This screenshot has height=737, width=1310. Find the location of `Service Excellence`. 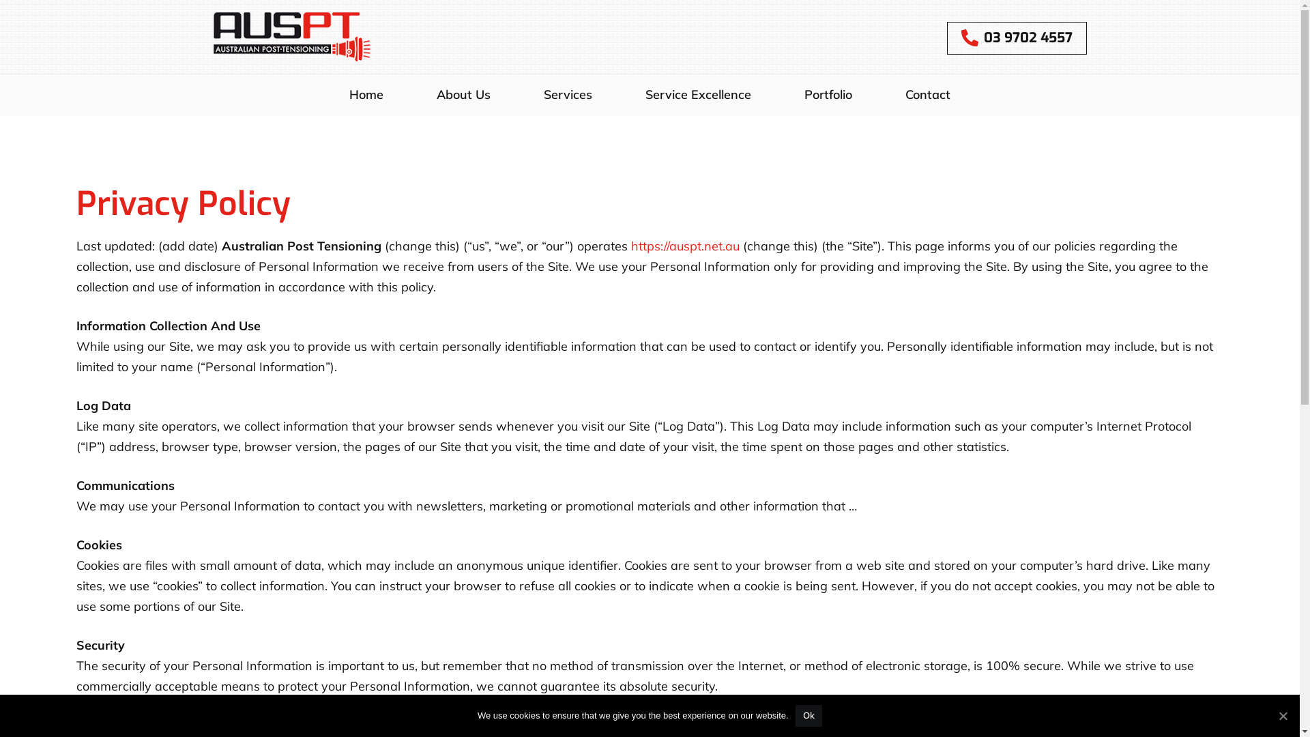

Service Excellence is located at coordinates (699, 95).